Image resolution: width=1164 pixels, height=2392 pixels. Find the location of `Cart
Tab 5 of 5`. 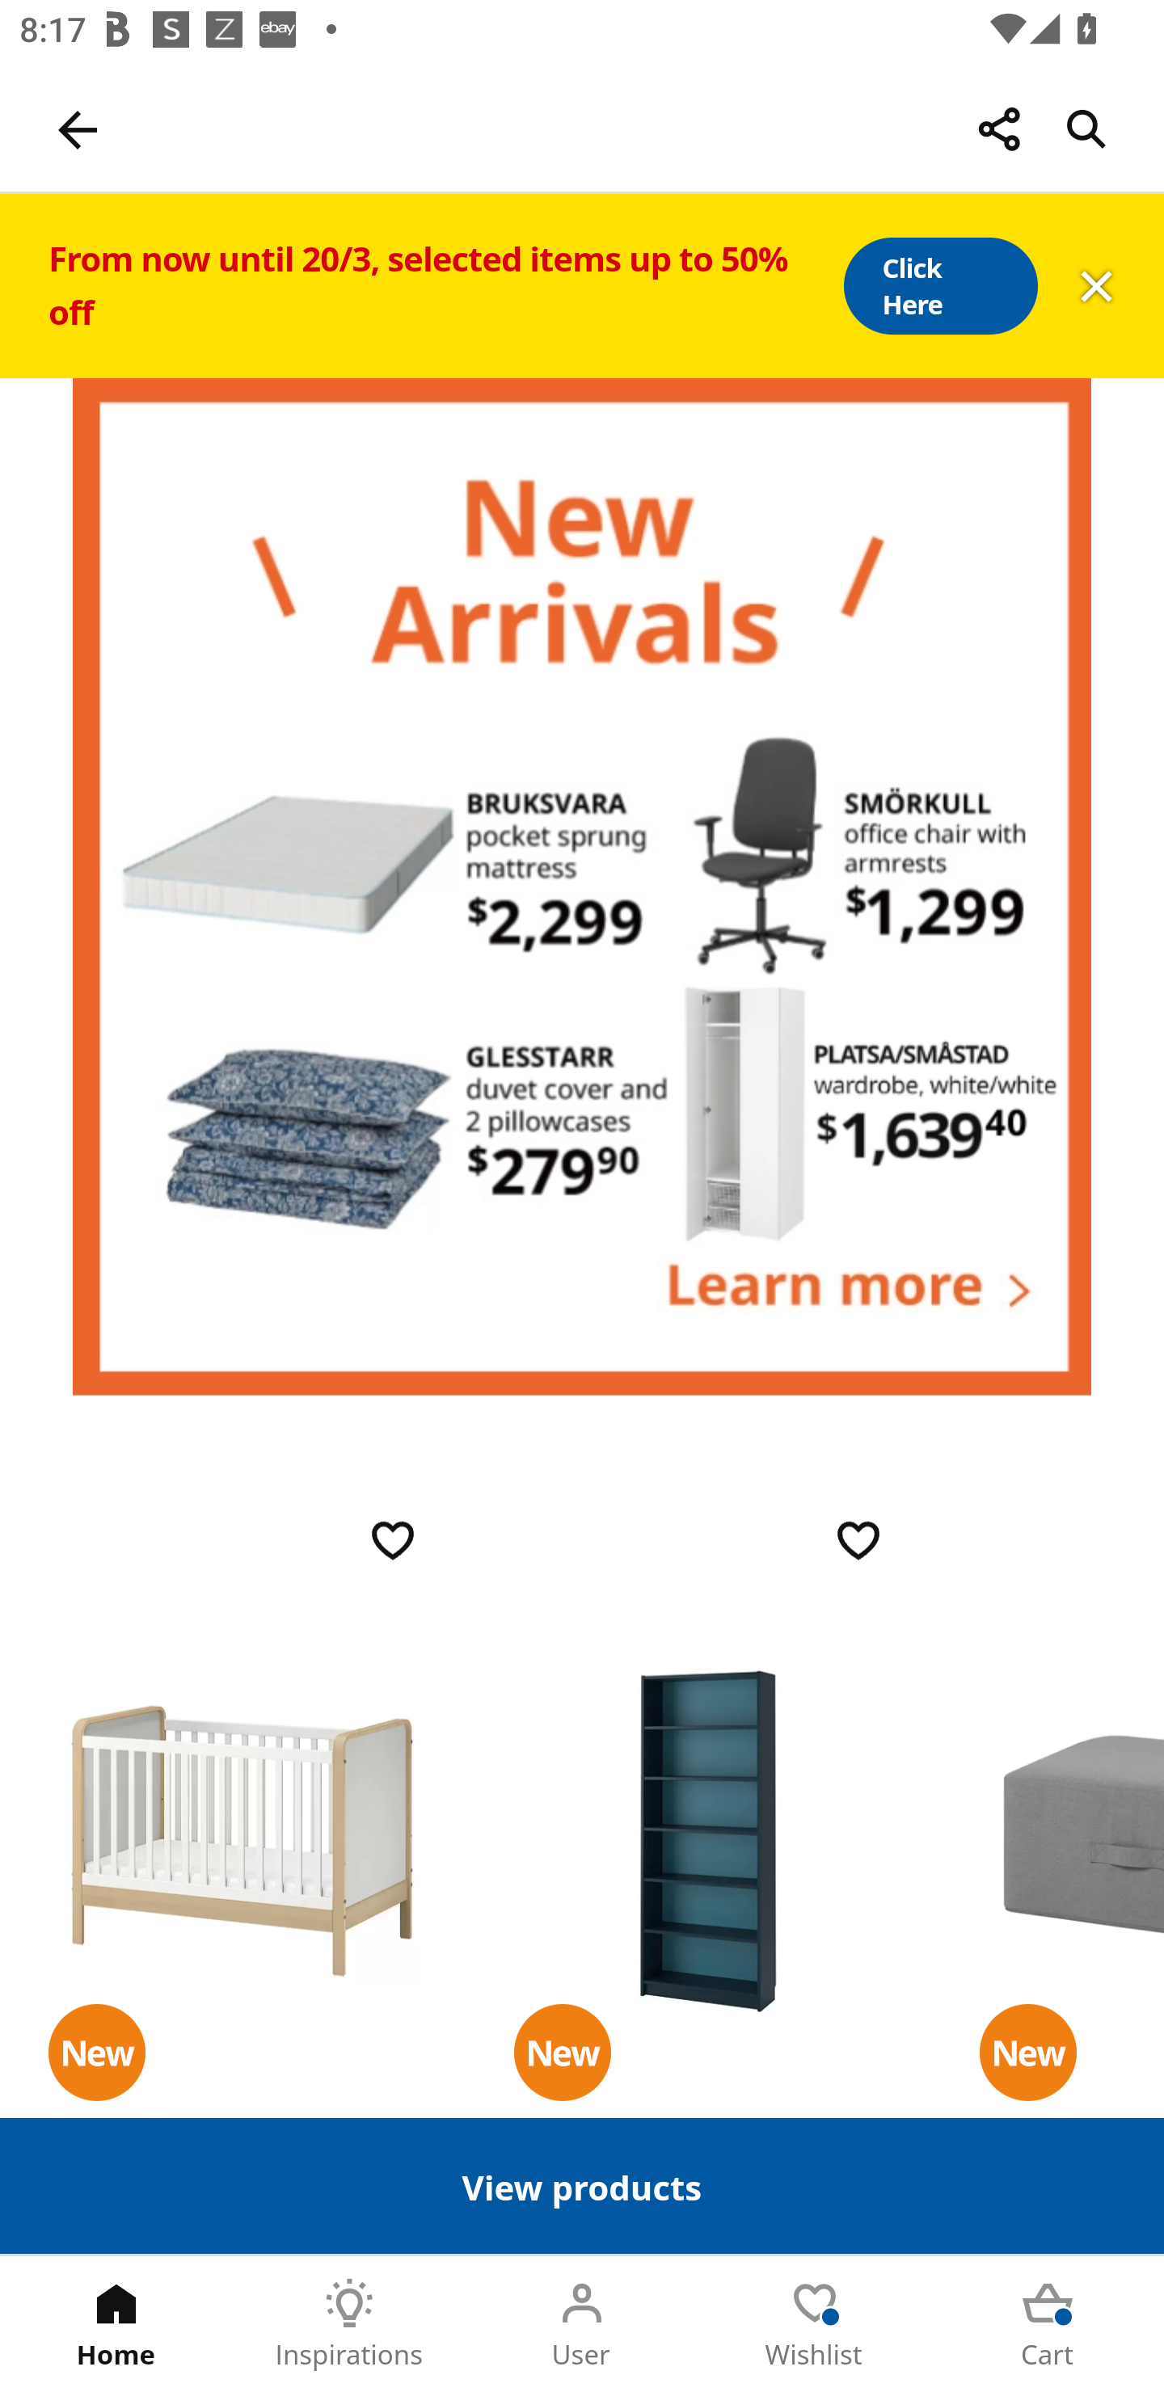

Cart
Tab 5 of 5 is located at coordinates (1048, 2324).